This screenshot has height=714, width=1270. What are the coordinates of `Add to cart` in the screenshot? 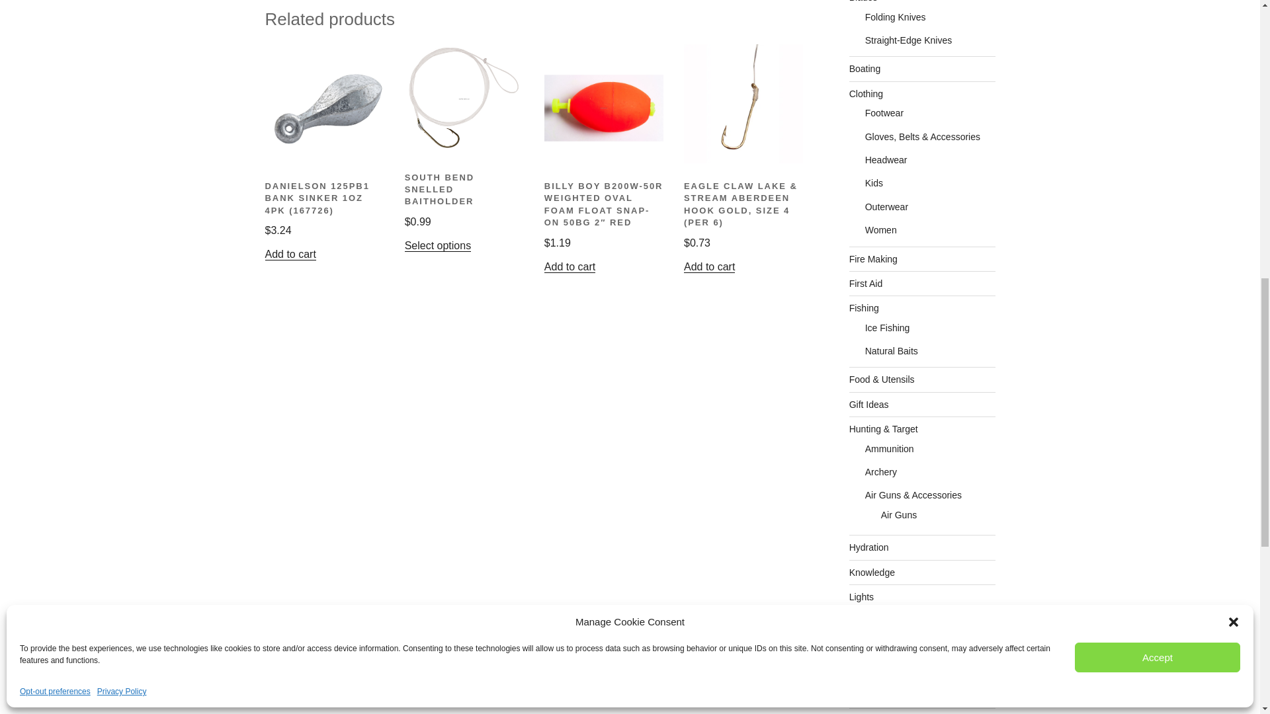 It's located at (290, 254).